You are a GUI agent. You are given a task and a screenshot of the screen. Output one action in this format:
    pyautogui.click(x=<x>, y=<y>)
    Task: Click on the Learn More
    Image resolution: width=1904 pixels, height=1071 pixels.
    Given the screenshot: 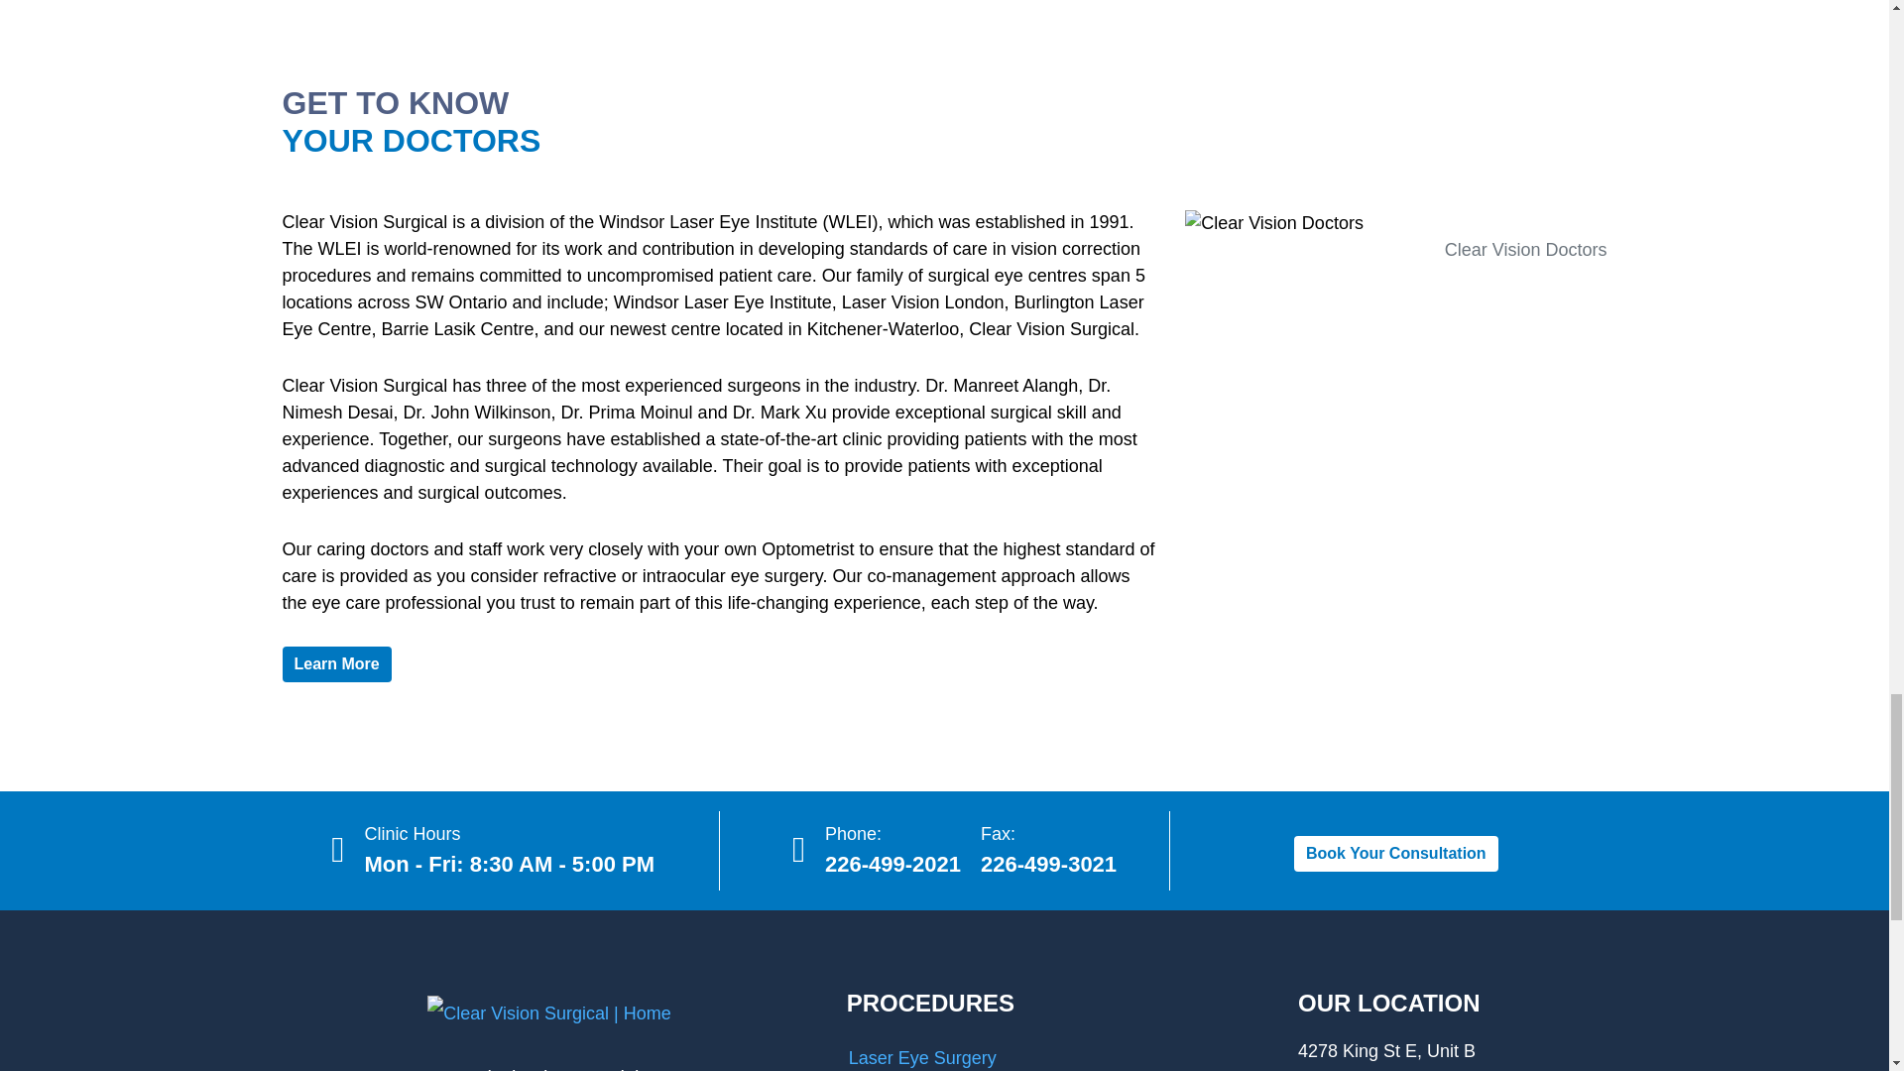 What is the action you would take?
    pyautogui.click(x=335, y=664)
    